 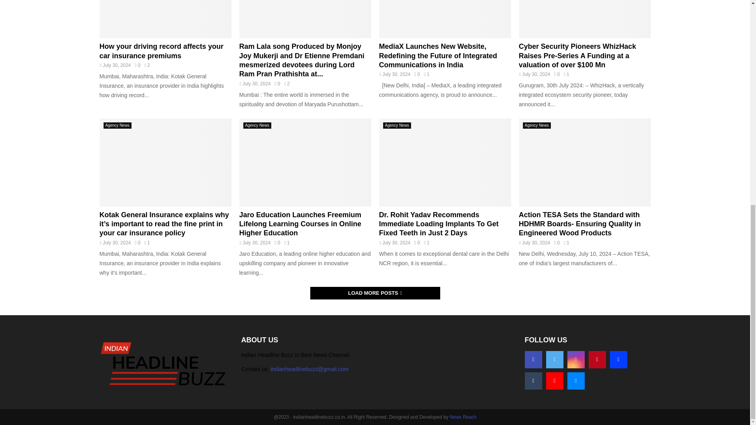 What do you see at coordinates (277, 84) in the screenshot?
I see `0` at bounding box center [277, 84].